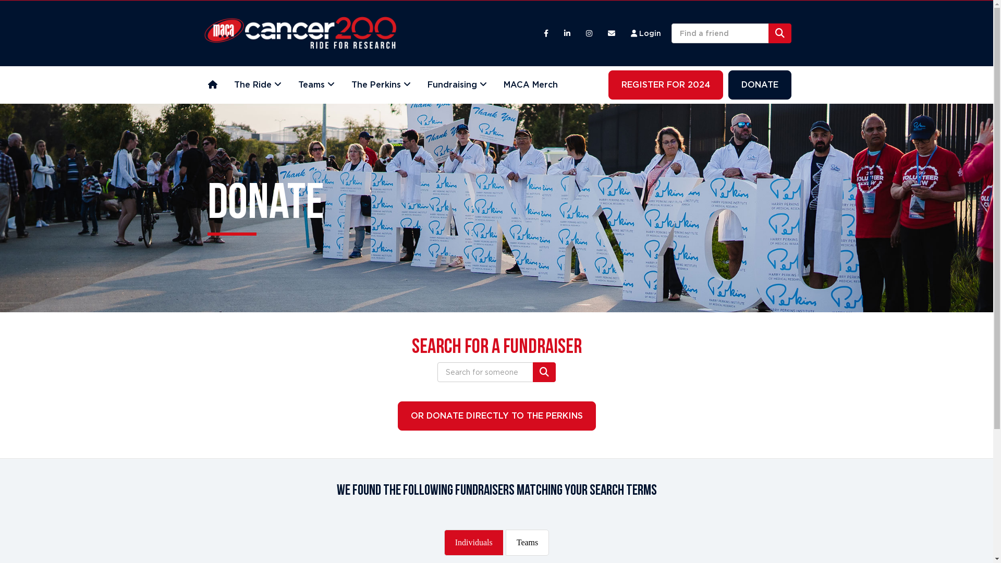  What do you see at coordinates (457, 85) in the screenshot?
I see `Fundraising` at bounding box center [457, 85].